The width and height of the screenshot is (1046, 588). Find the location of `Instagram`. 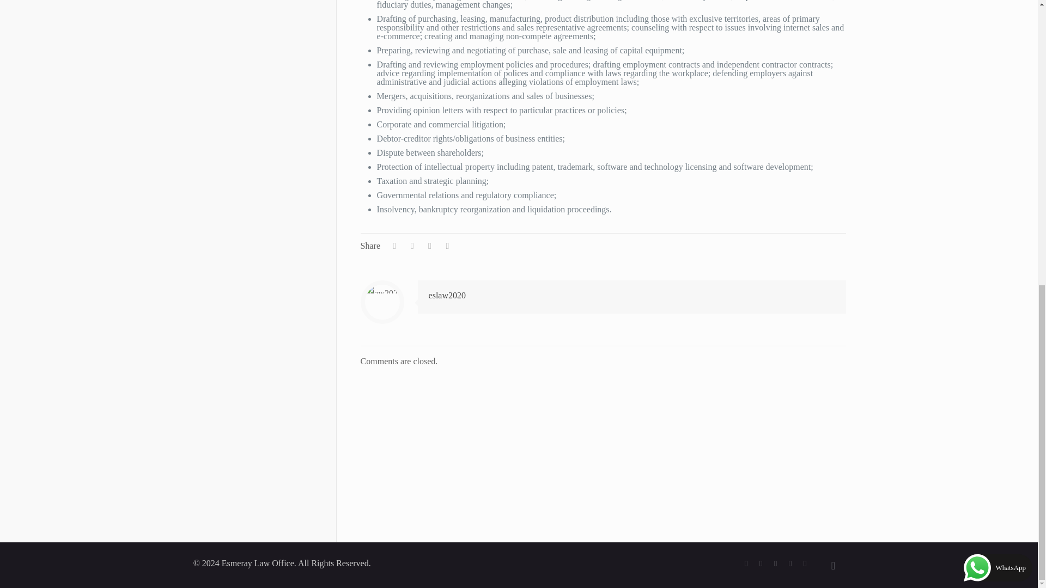

Instagram is located at coordinates (805, 563).